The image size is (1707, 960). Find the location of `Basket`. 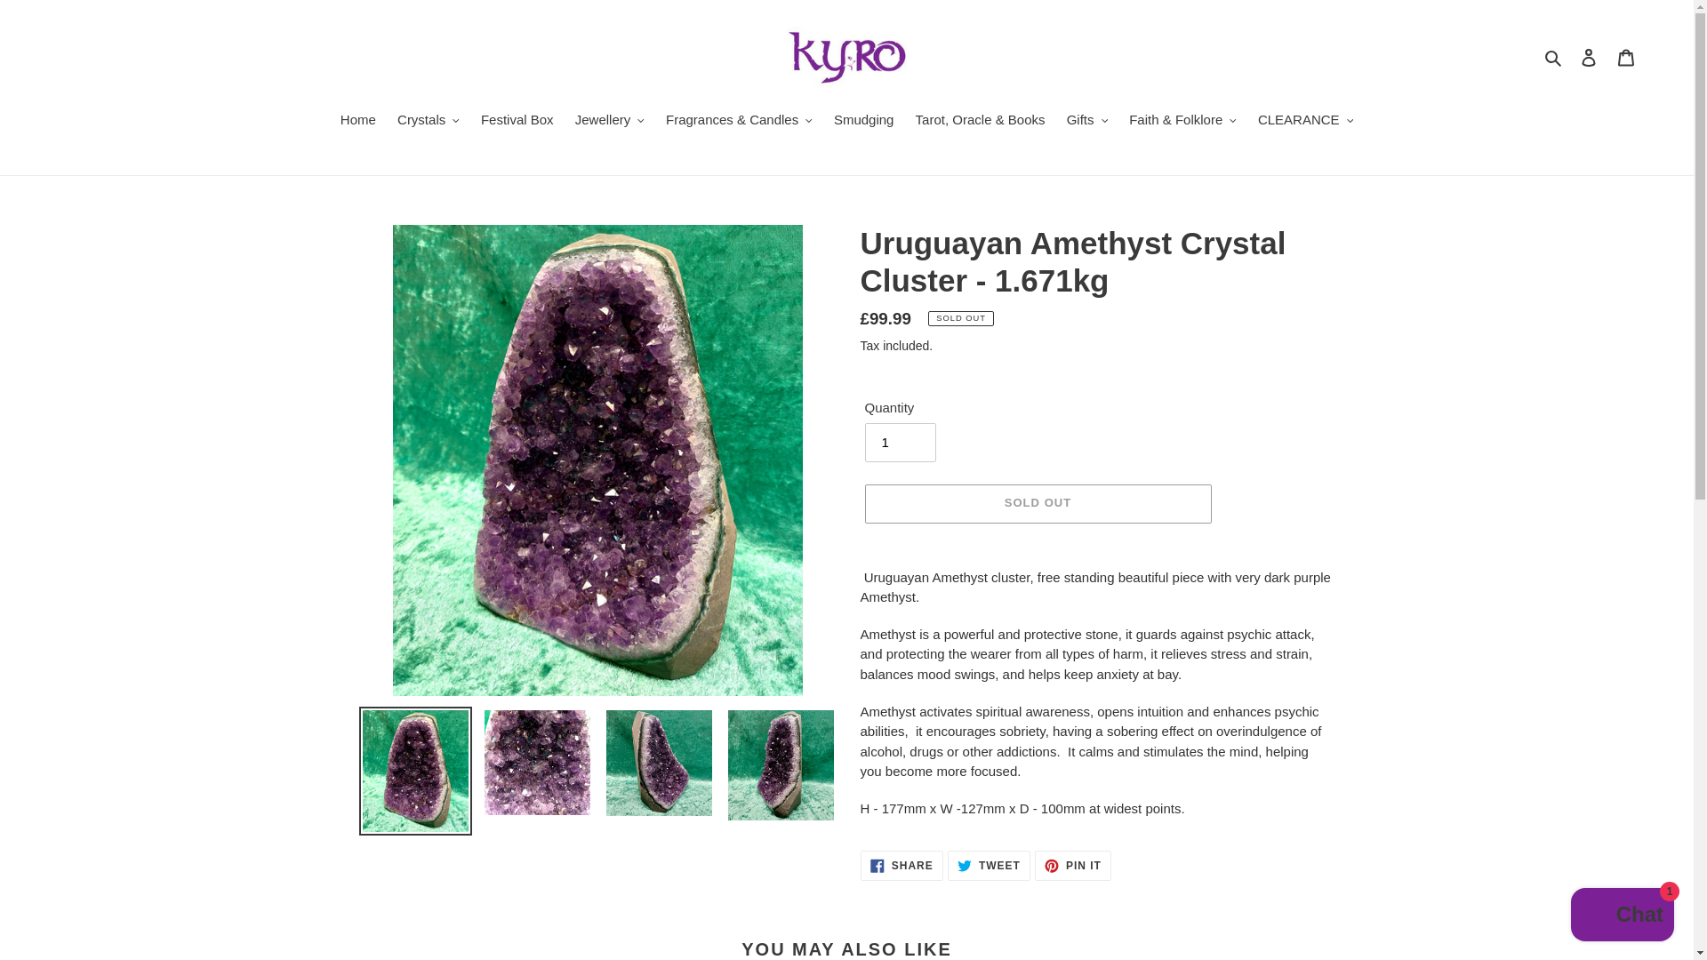

Basket is located at coordinates (1626, 57).